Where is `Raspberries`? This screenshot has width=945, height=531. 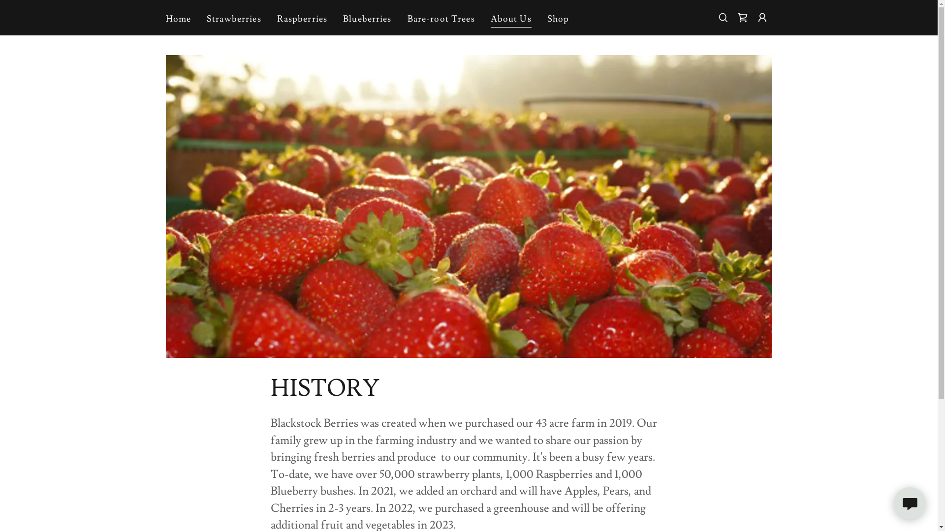
Raspberries is located at coordinates (302, 19).